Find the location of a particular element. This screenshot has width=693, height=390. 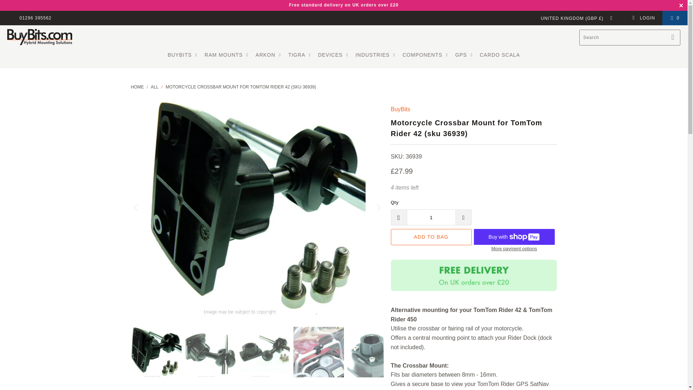

All is located at coordinates (154, 87).